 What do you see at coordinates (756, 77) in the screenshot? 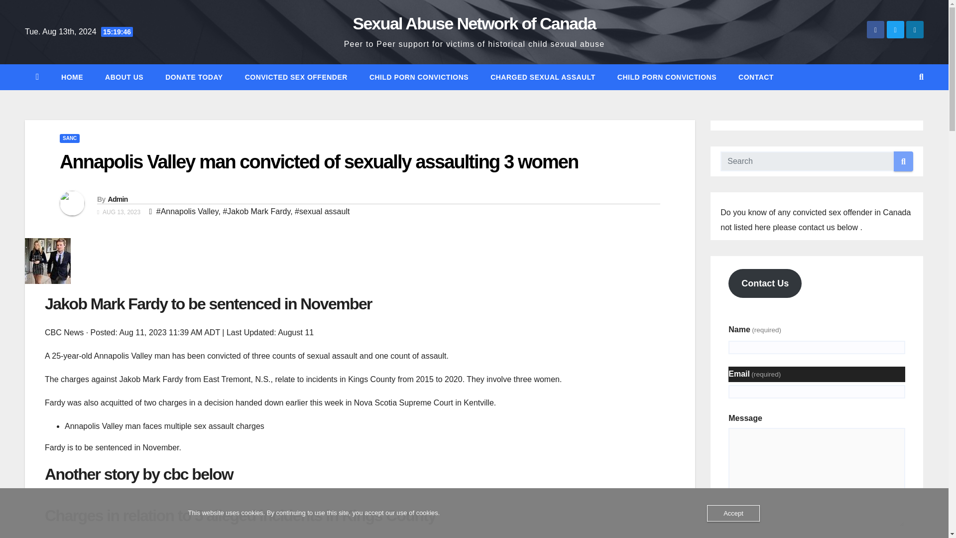
I see `CONTACT` at bounding box center [756, 77].